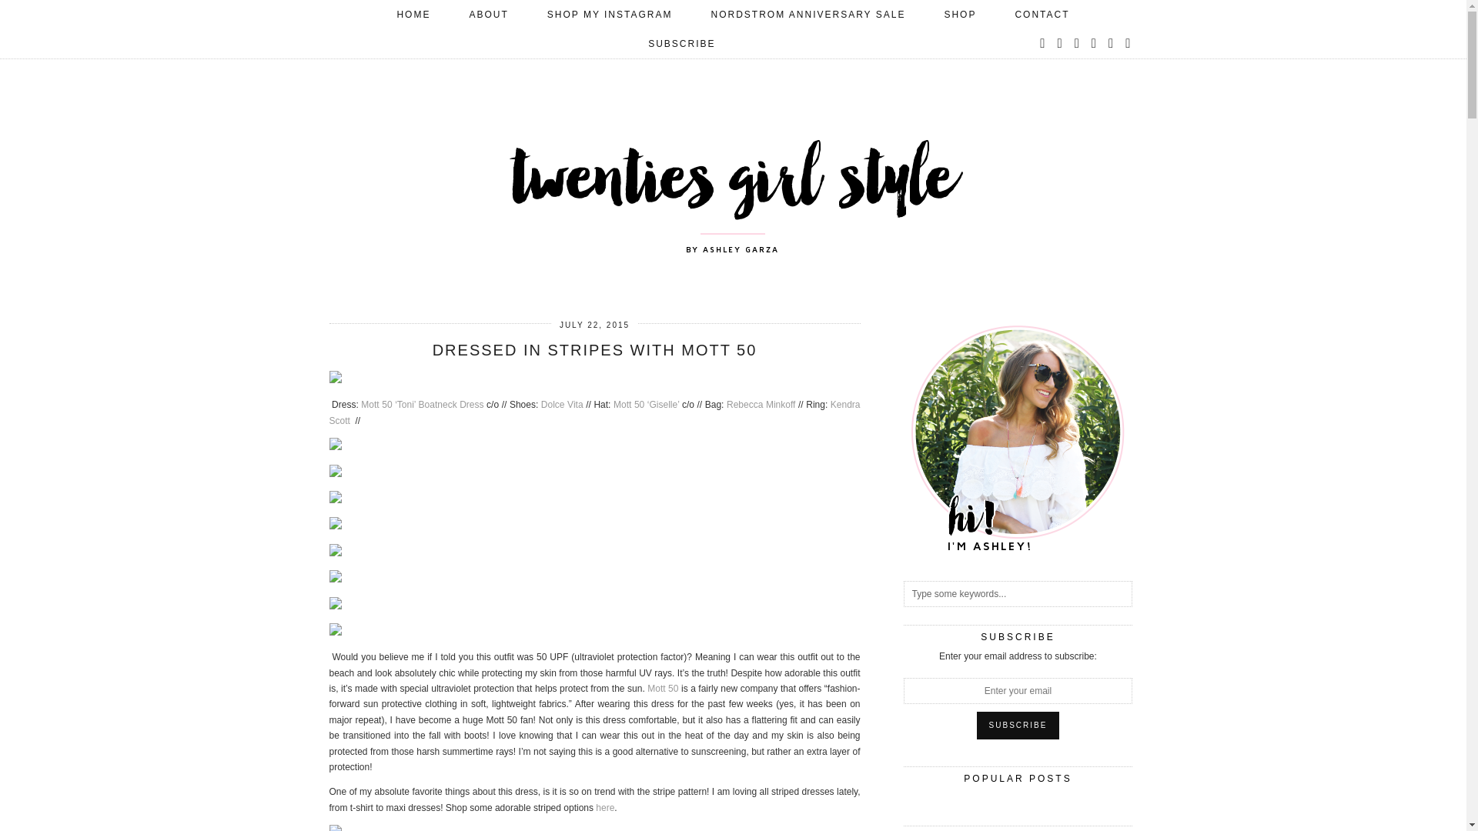  What do you see at coordinates (1041, 14) in the screenshot?
I see `CONTACT` at bounding box center [1041, 14].